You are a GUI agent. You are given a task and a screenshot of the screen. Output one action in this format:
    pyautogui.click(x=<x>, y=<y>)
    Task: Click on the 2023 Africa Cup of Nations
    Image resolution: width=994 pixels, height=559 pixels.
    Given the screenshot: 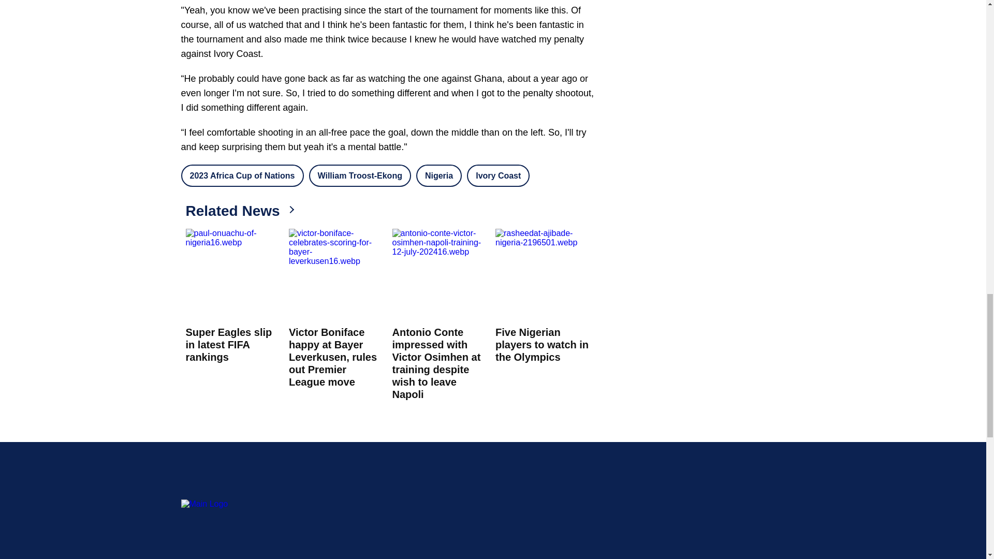 What is the action you would take?
    pyautogui.click(x=242, y=175)
    